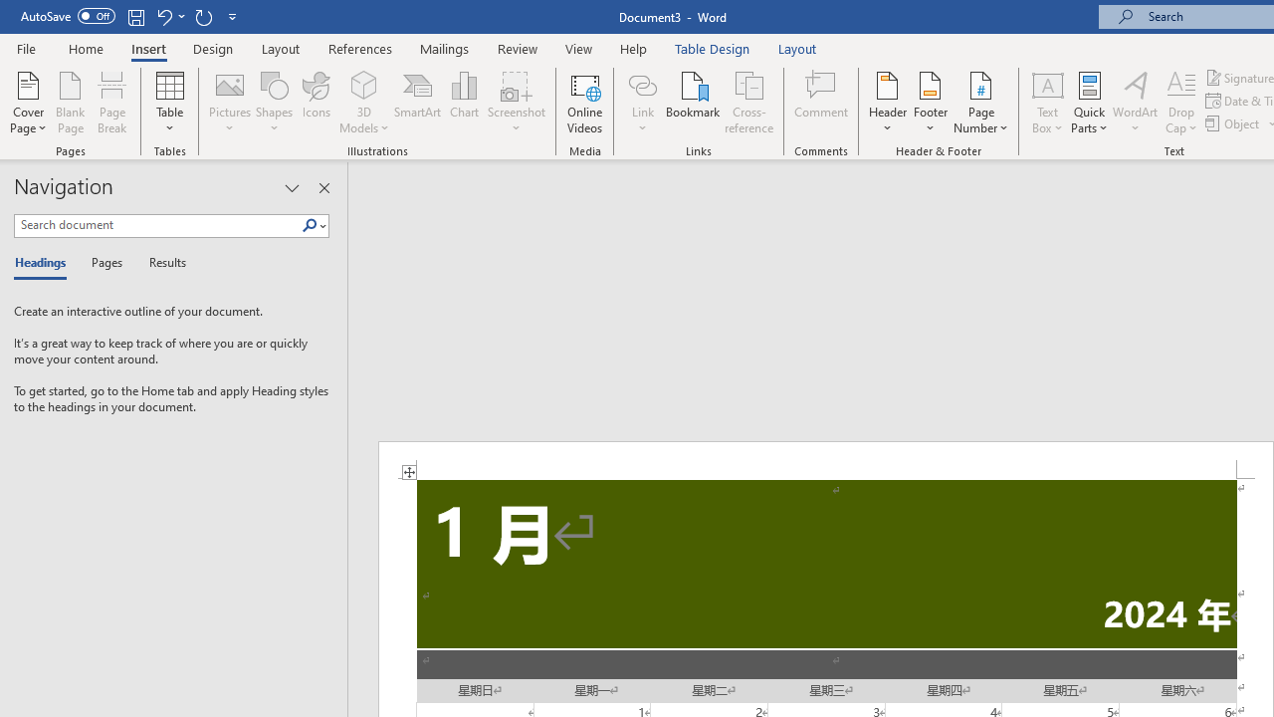  What do you see at coordinates (930, 102) in the screenshot?
I see `Footer` at bounding box center [930, 102].